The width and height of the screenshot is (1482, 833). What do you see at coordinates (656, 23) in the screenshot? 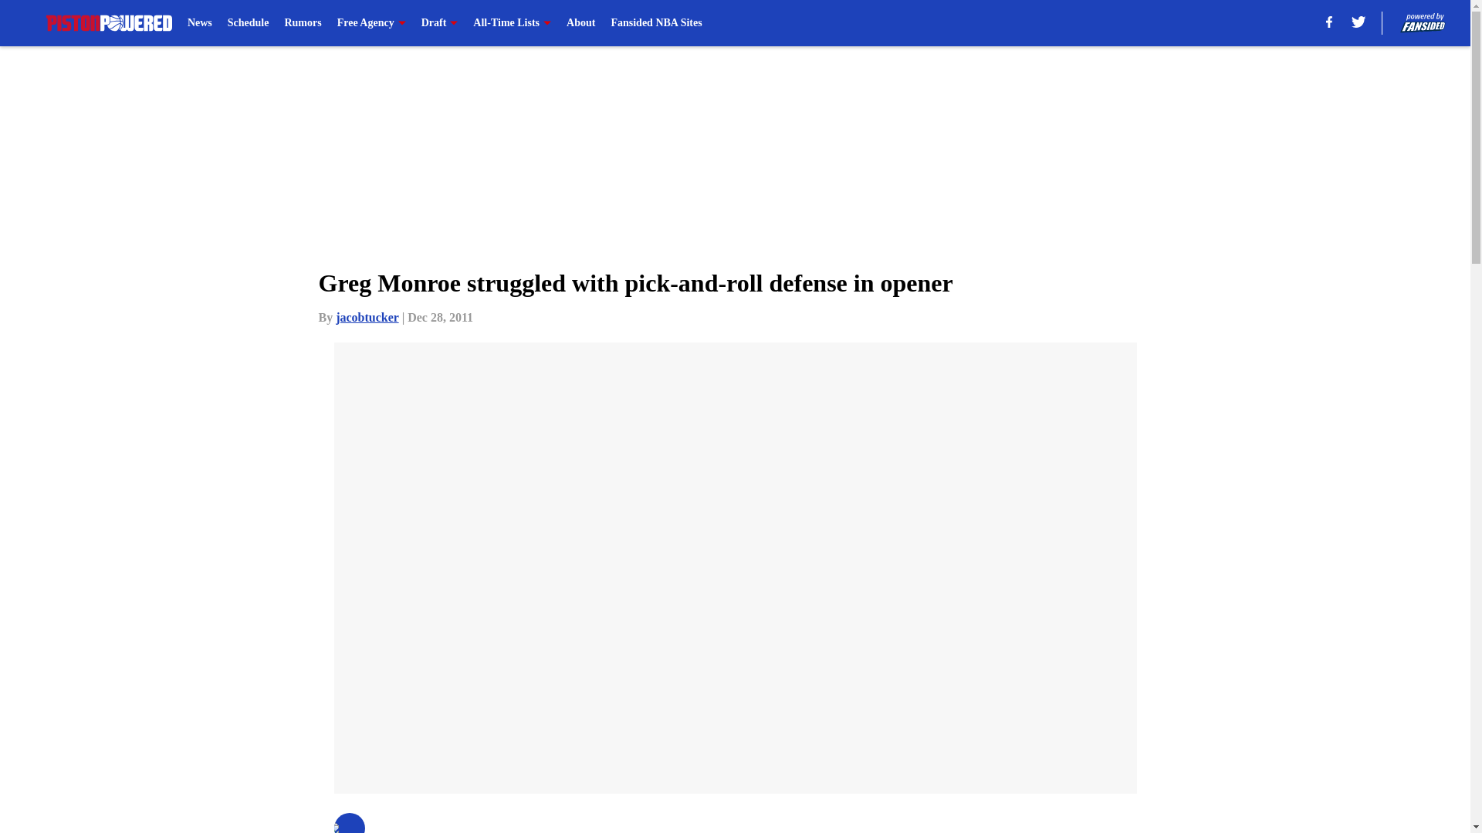
I see `Fansided NBA Sites` at bounding box center [656, 23].